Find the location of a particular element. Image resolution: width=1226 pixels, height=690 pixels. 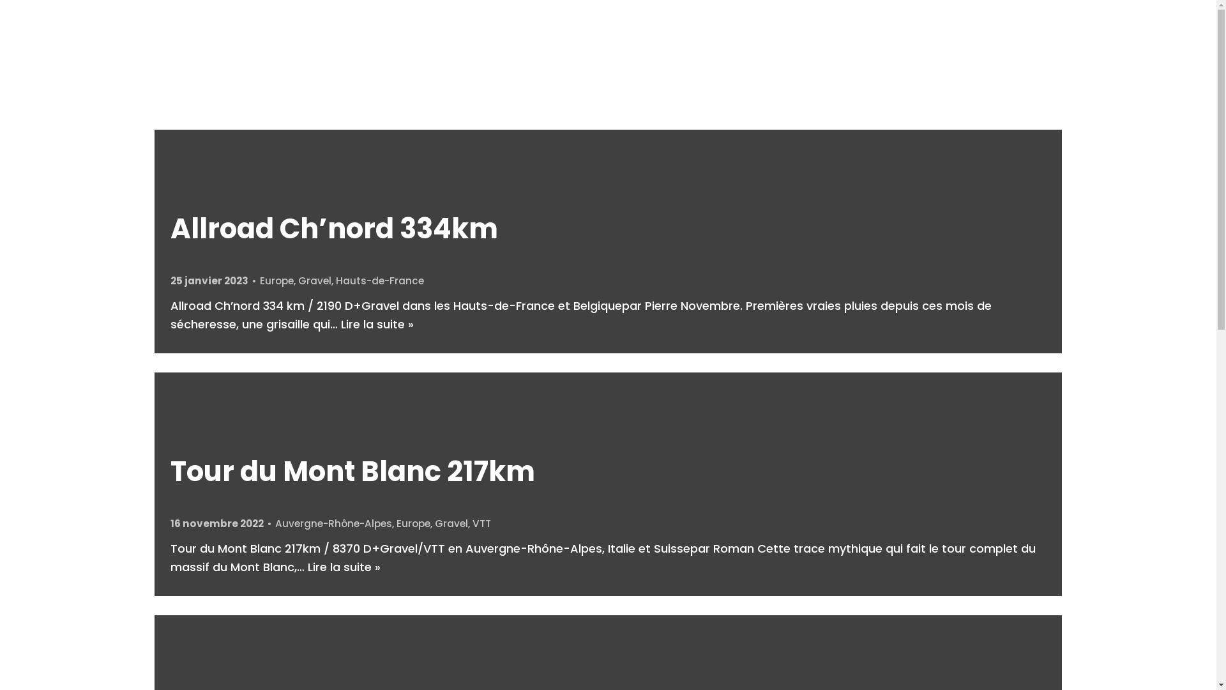

Gravel is located at coordinates (451, 524).